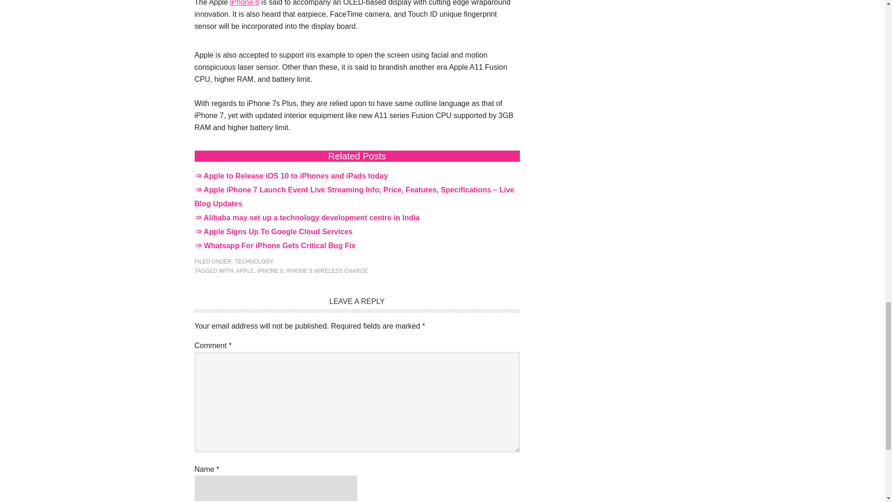 The image size is (892, 502). What do you see at coordinates (295, 176) in the screenshot?
I see `Apple to Release iOS 10 to iPhones and iPads today` at bounding box center [295, 176].